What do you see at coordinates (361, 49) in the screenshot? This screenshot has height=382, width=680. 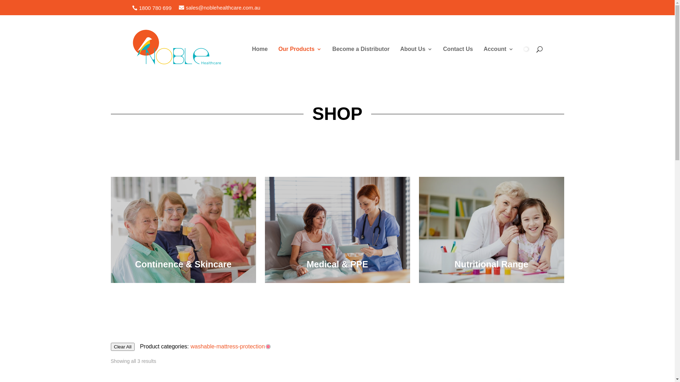 I see `Become a Distributor` at bounding box center [361, 49].